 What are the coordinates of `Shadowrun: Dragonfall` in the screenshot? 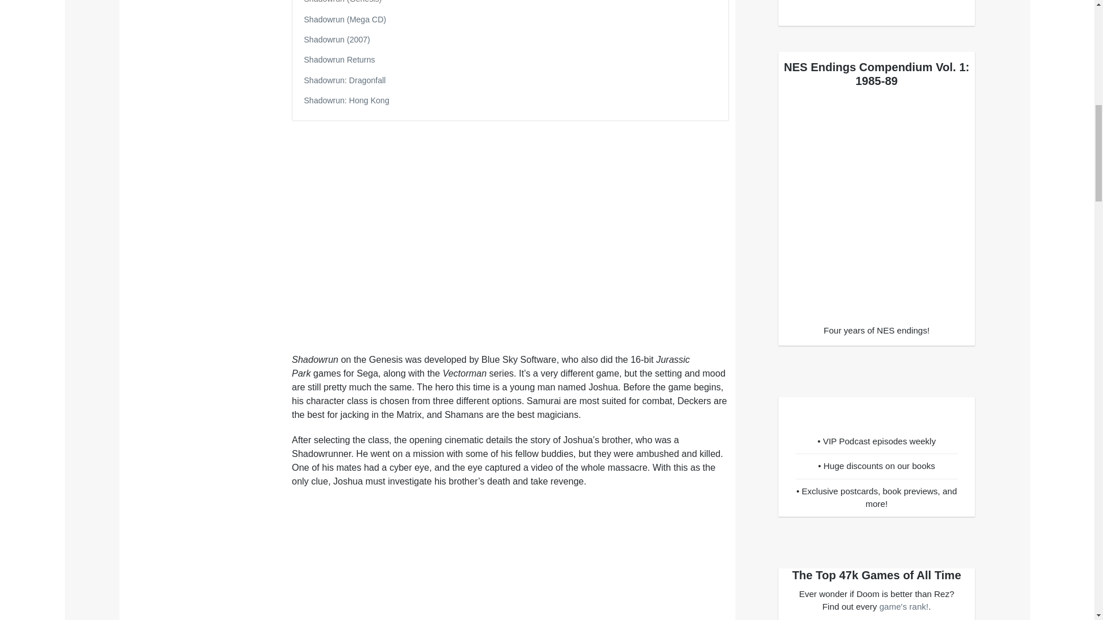 It's located at (345, 80).